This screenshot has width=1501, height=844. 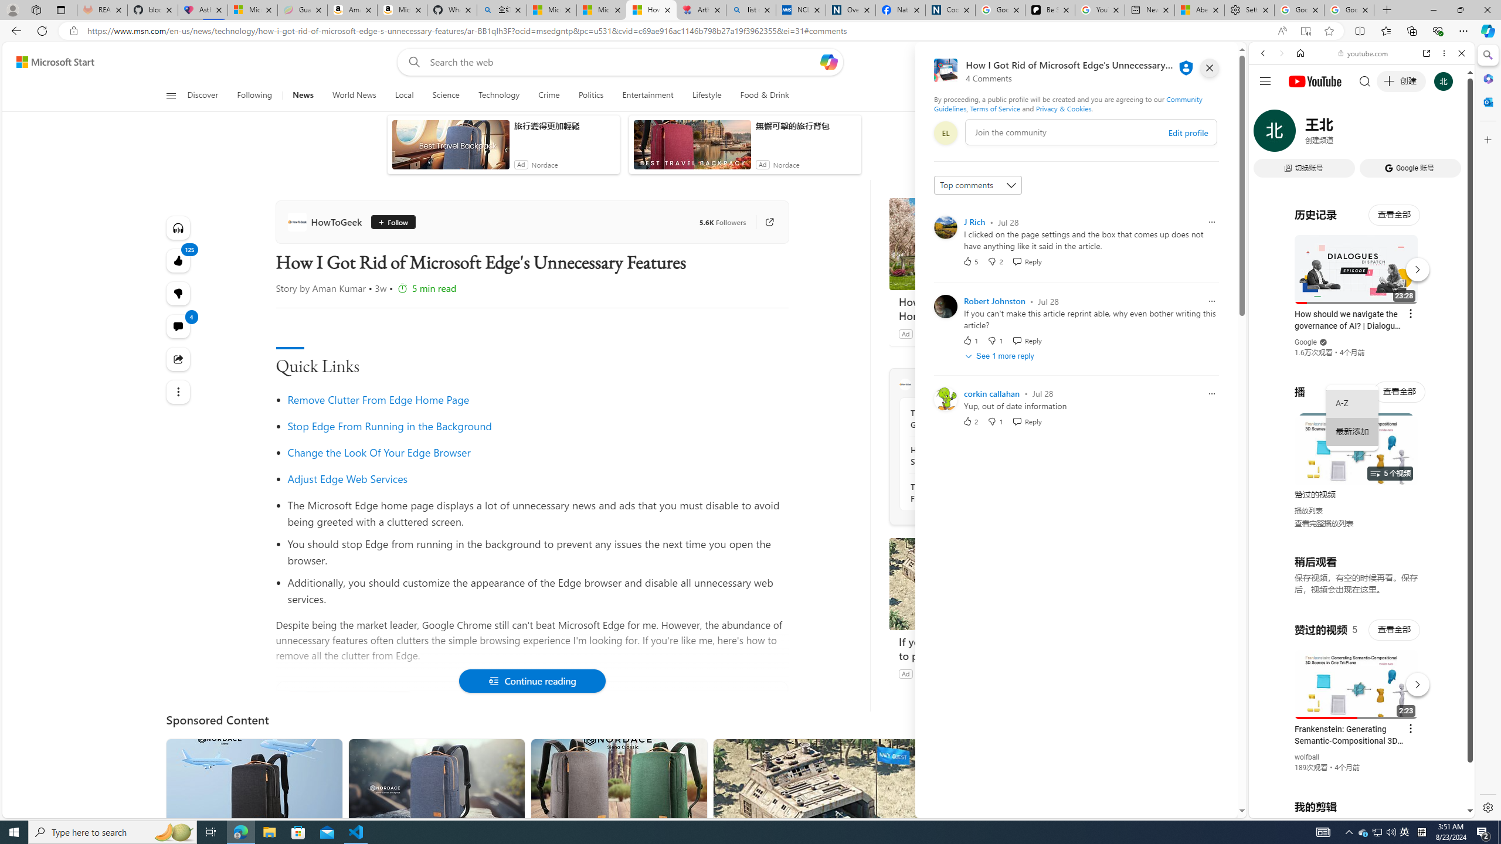 I want to click on Open link in new tab, so click(x=1427, y=53).